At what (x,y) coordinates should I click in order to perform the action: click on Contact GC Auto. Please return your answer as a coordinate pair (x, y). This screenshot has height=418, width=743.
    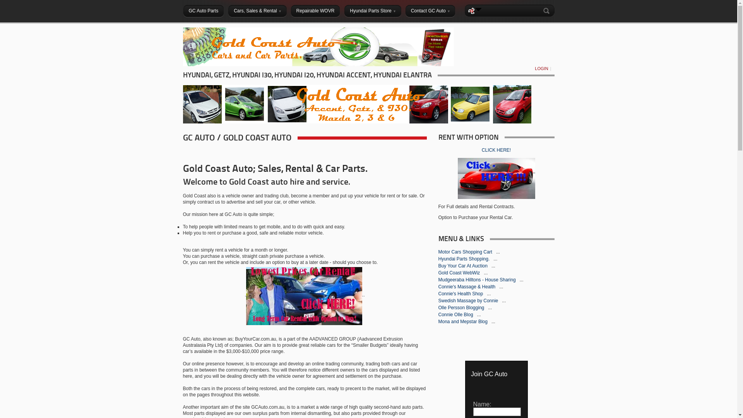
    Looking at the image, I should click on (430, 11).